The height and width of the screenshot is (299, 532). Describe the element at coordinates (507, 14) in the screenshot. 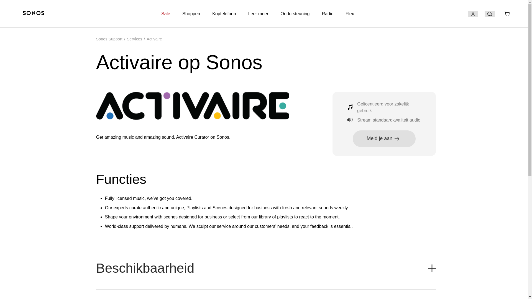

I see `Winkelwagen` at that location.